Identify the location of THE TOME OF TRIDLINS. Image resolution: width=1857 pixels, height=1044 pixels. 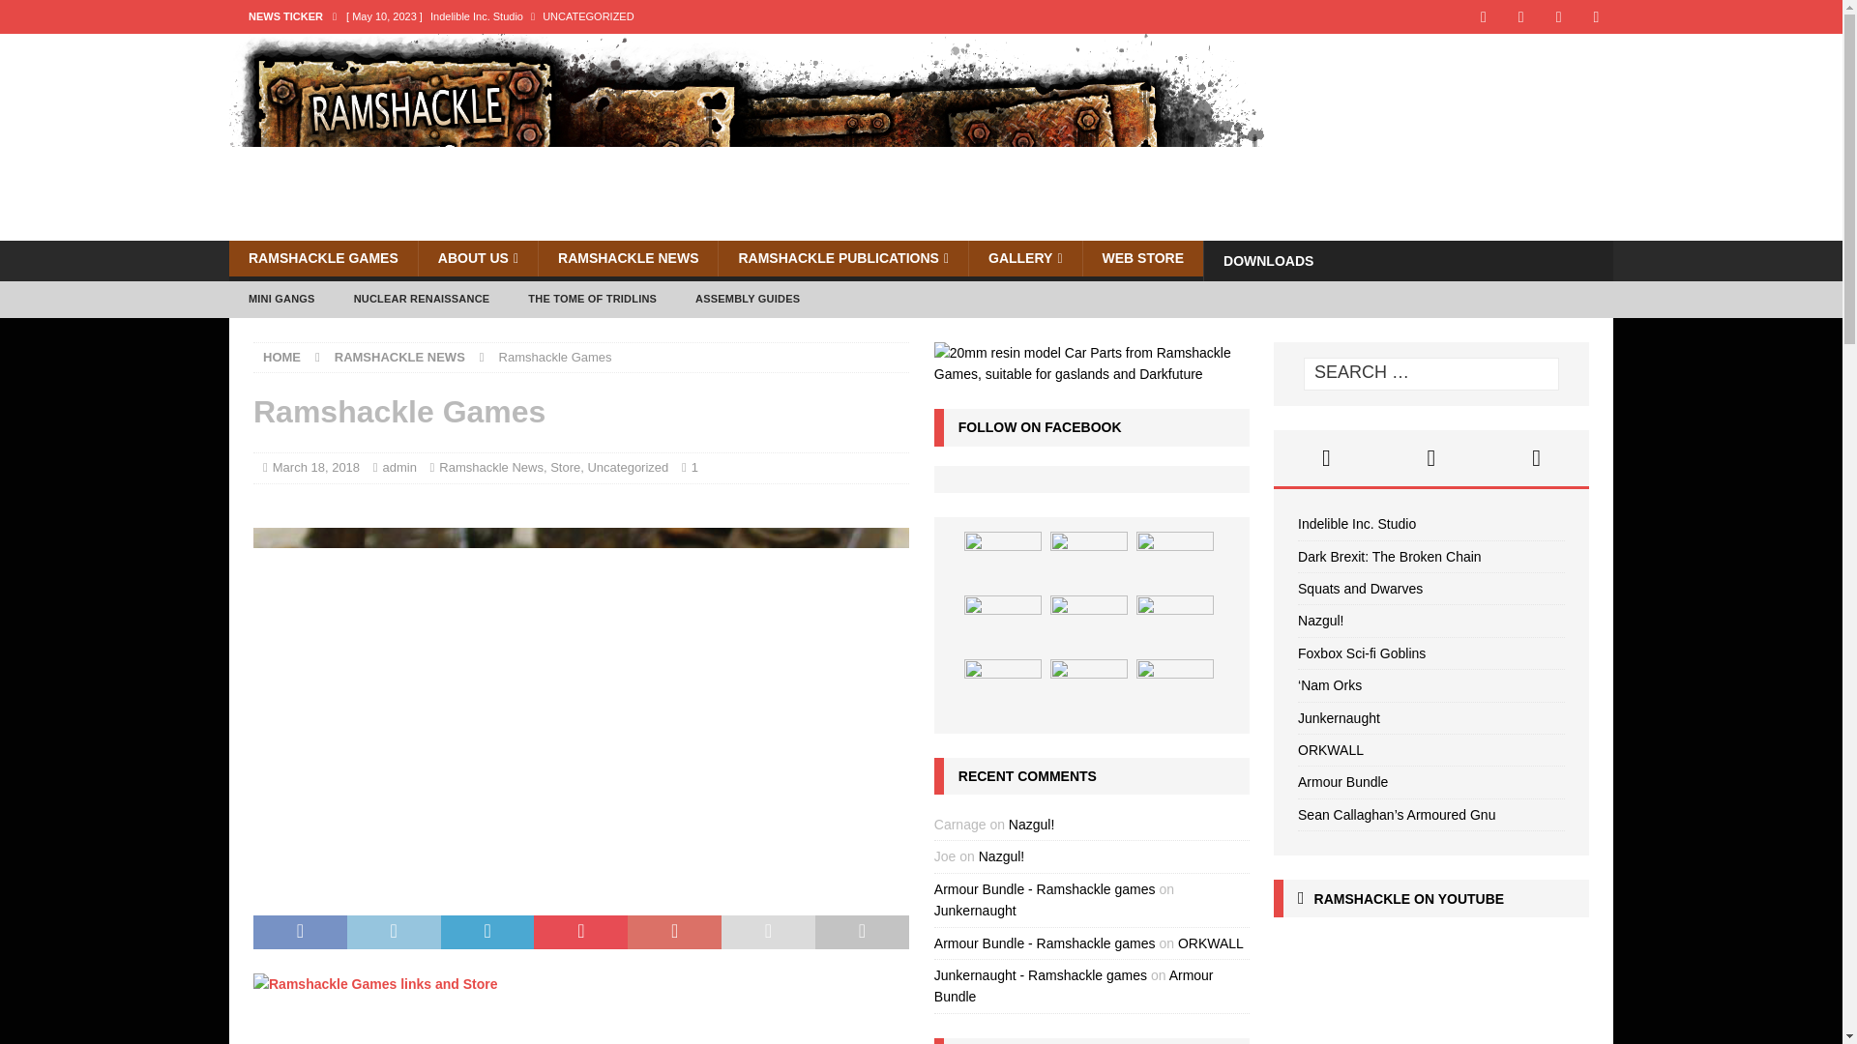
(592, 299).